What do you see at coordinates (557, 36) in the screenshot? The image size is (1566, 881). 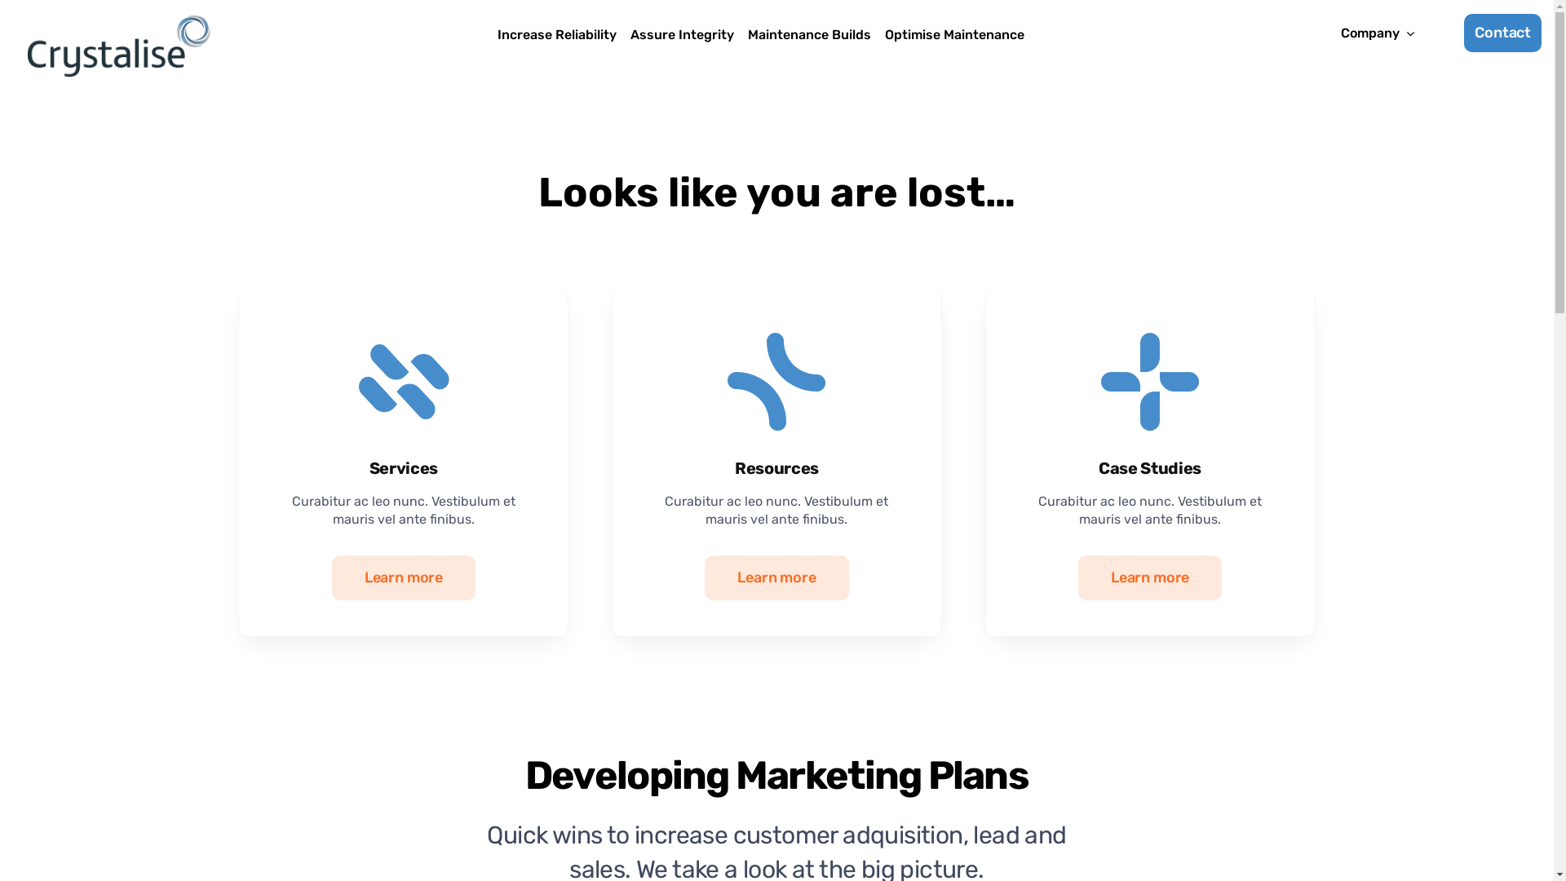 I see `Increase Reliability` at bounding box center [557, 36].